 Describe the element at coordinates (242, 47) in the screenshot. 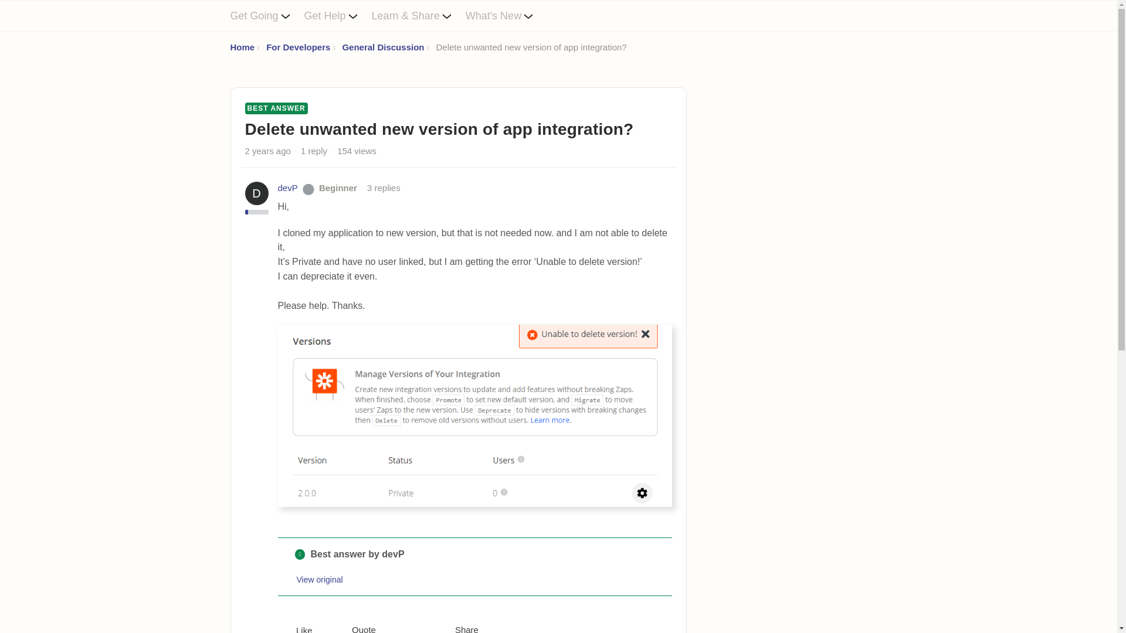

I see `Home` at that location.